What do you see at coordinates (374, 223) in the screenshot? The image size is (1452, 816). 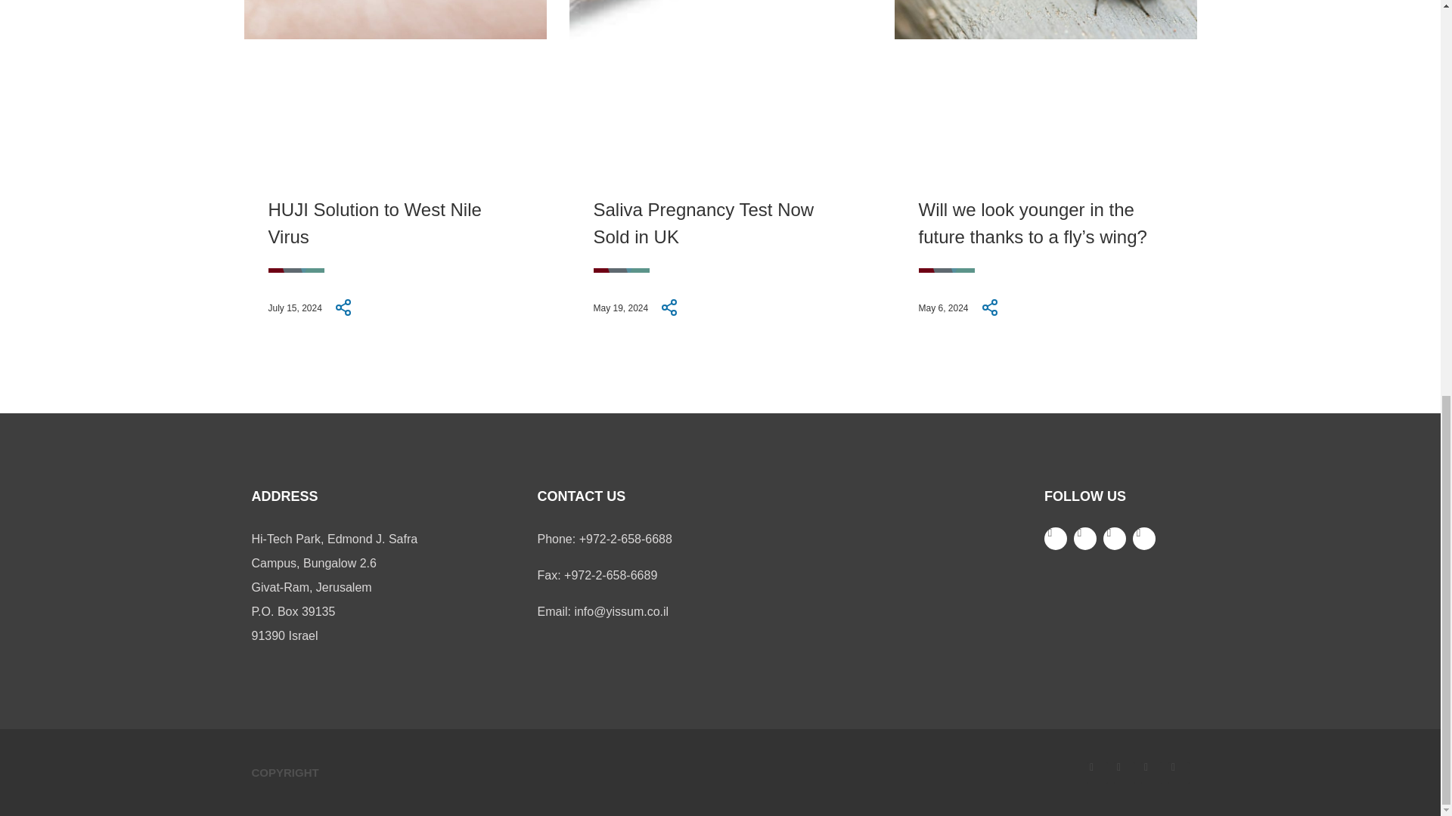 I see `HUJI Solution to West Nile Virus` at bounding box center [374, 223].